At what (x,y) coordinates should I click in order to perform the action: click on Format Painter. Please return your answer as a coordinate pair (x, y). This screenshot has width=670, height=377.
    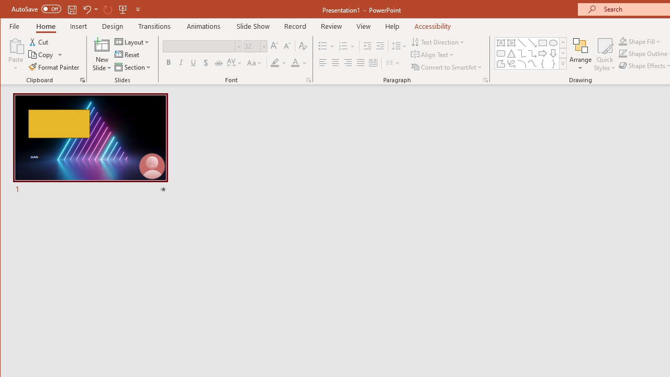
    Looking at the image, I should click on (54, 67).